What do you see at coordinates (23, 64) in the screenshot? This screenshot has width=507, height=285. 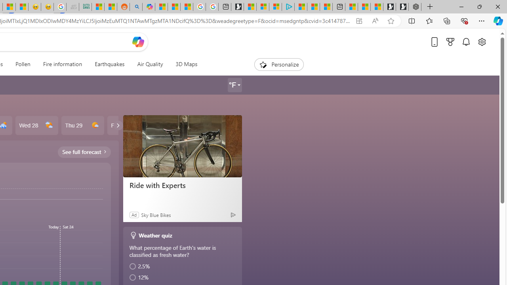 I see `Pollen` at bounding box center [23, 64].